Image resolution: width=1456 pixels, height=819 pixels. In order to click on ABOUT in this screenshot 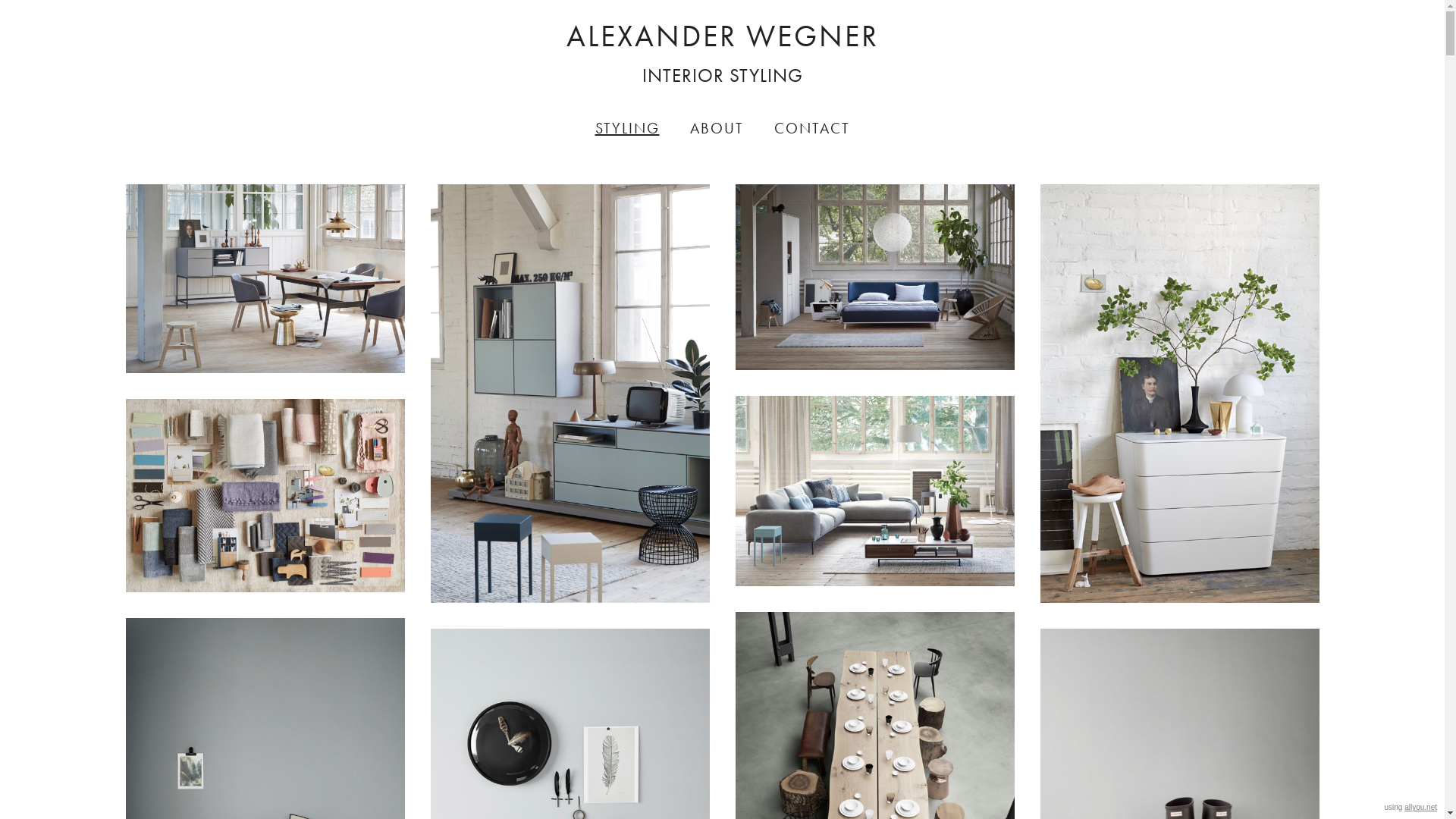, I will do `click(717, 128)`.